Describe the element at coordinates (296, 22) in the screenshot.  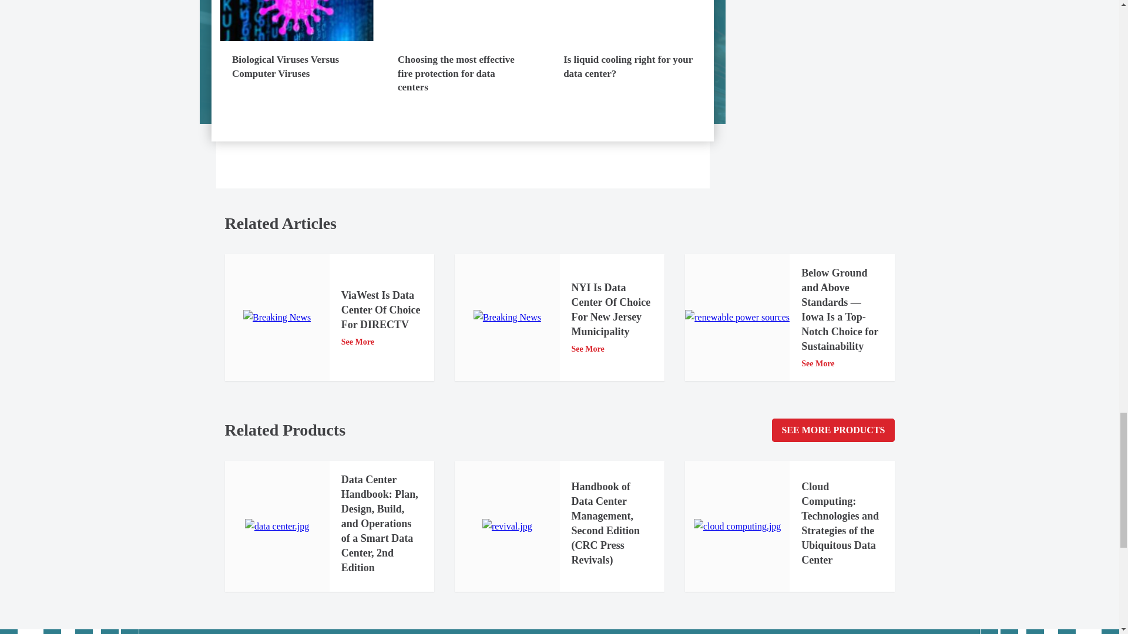
I see `Virus main` at that location.